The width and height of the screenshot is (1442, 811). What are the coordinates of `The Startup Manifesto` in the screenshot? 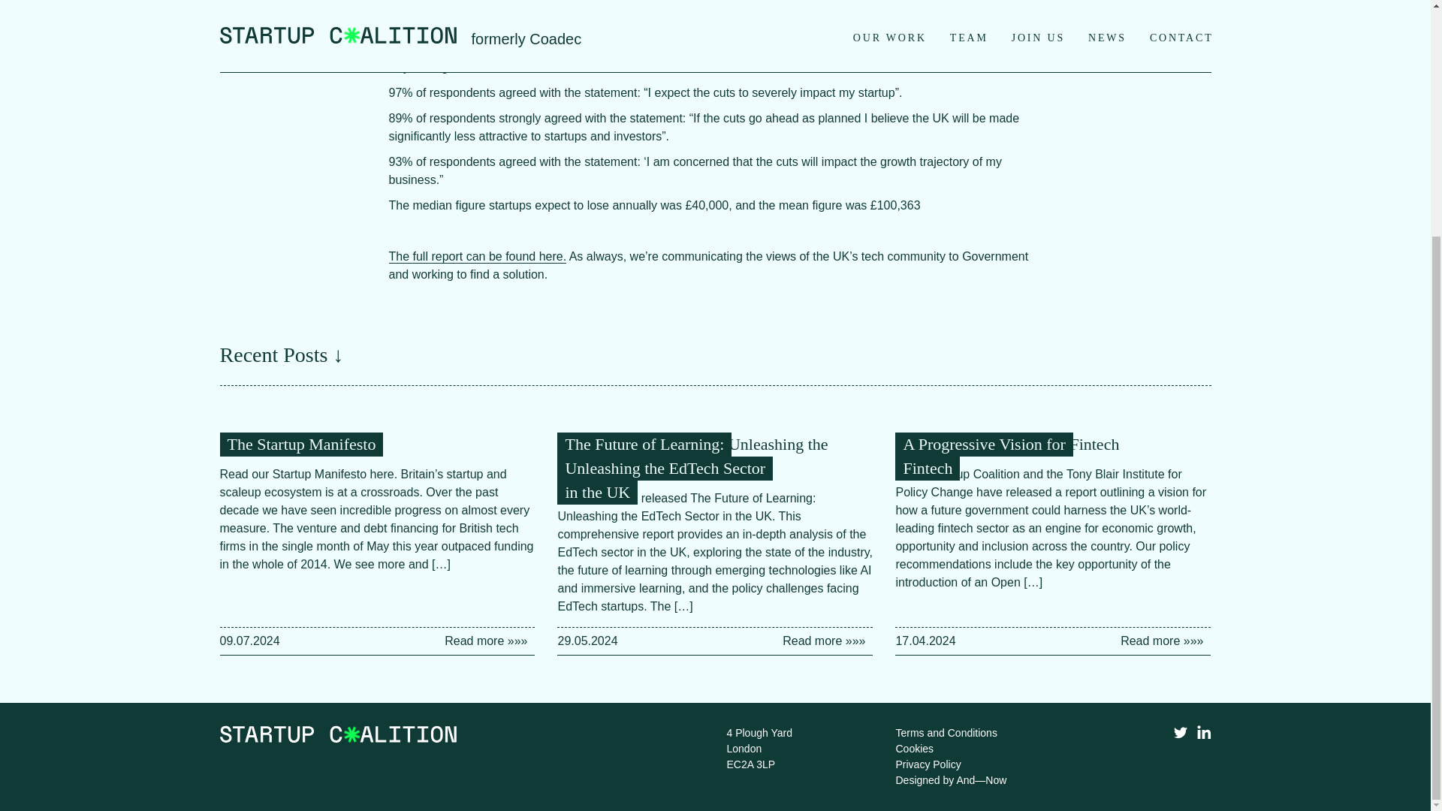 It's located at (300, 443).